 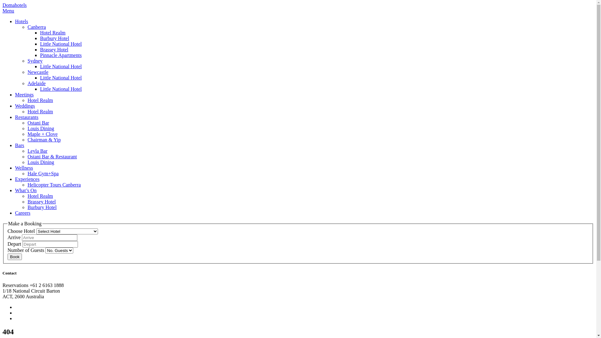 What do you see at coordinates (44, 140) in the screenshot?
I see `Chairman & Yip` at bounding box center [44, 140].